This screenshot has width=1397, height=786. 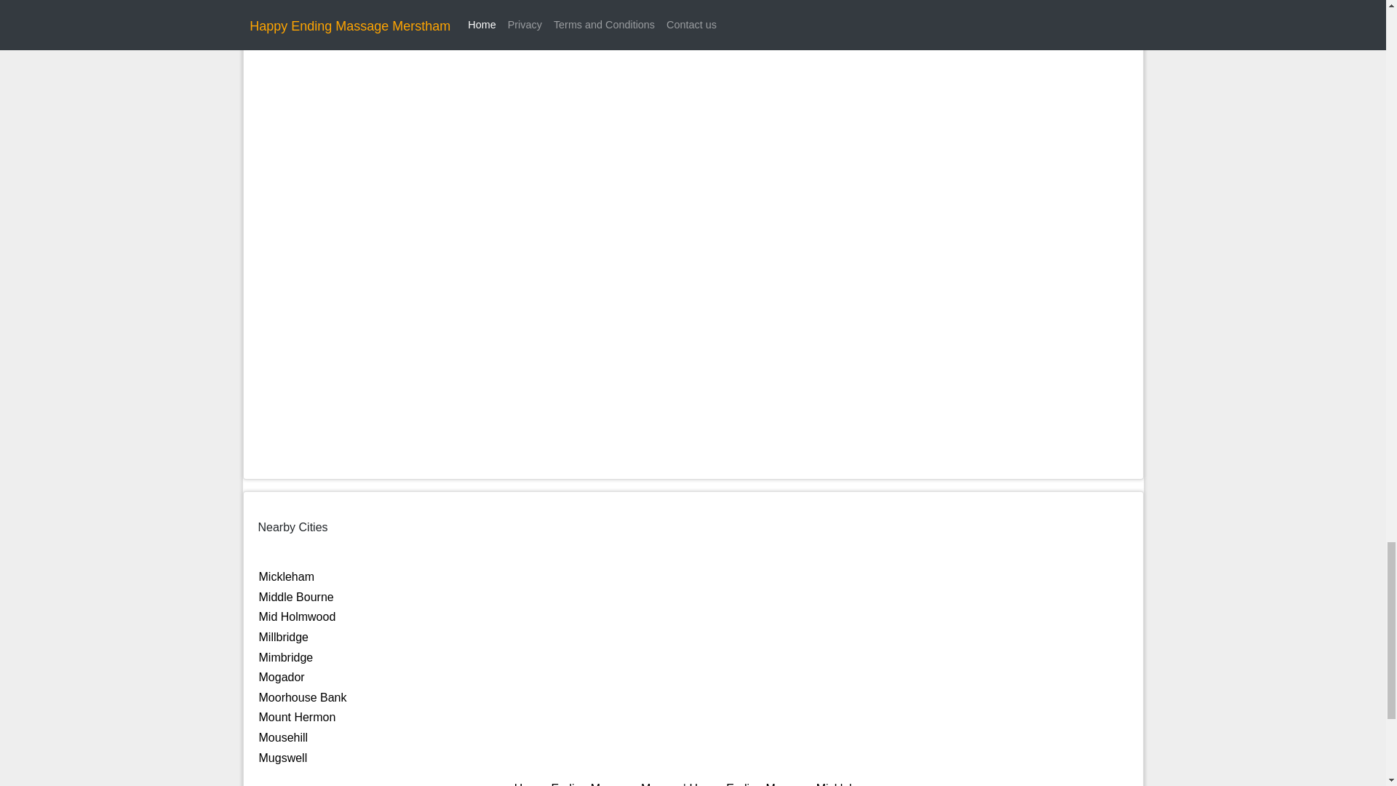 I want to click on Happy Ending Massage Merrow, so click(x=597, y=784).